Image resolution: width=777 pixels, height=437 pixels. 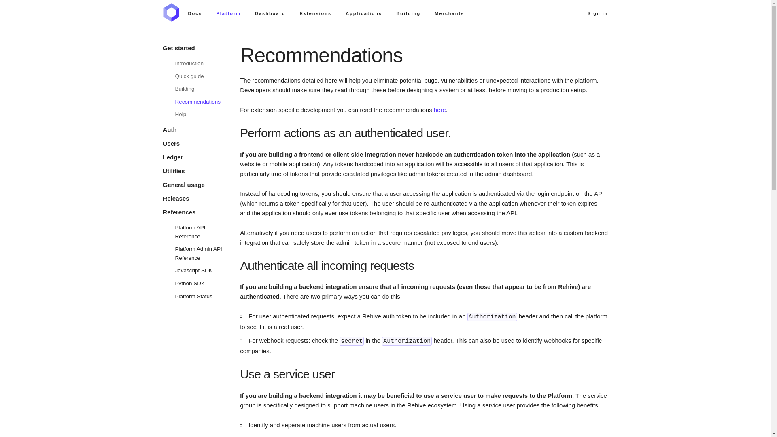 What do you see at coordinates (169, 129) in the screenshot?
I see `Auth` at bounding box center [169, 129].